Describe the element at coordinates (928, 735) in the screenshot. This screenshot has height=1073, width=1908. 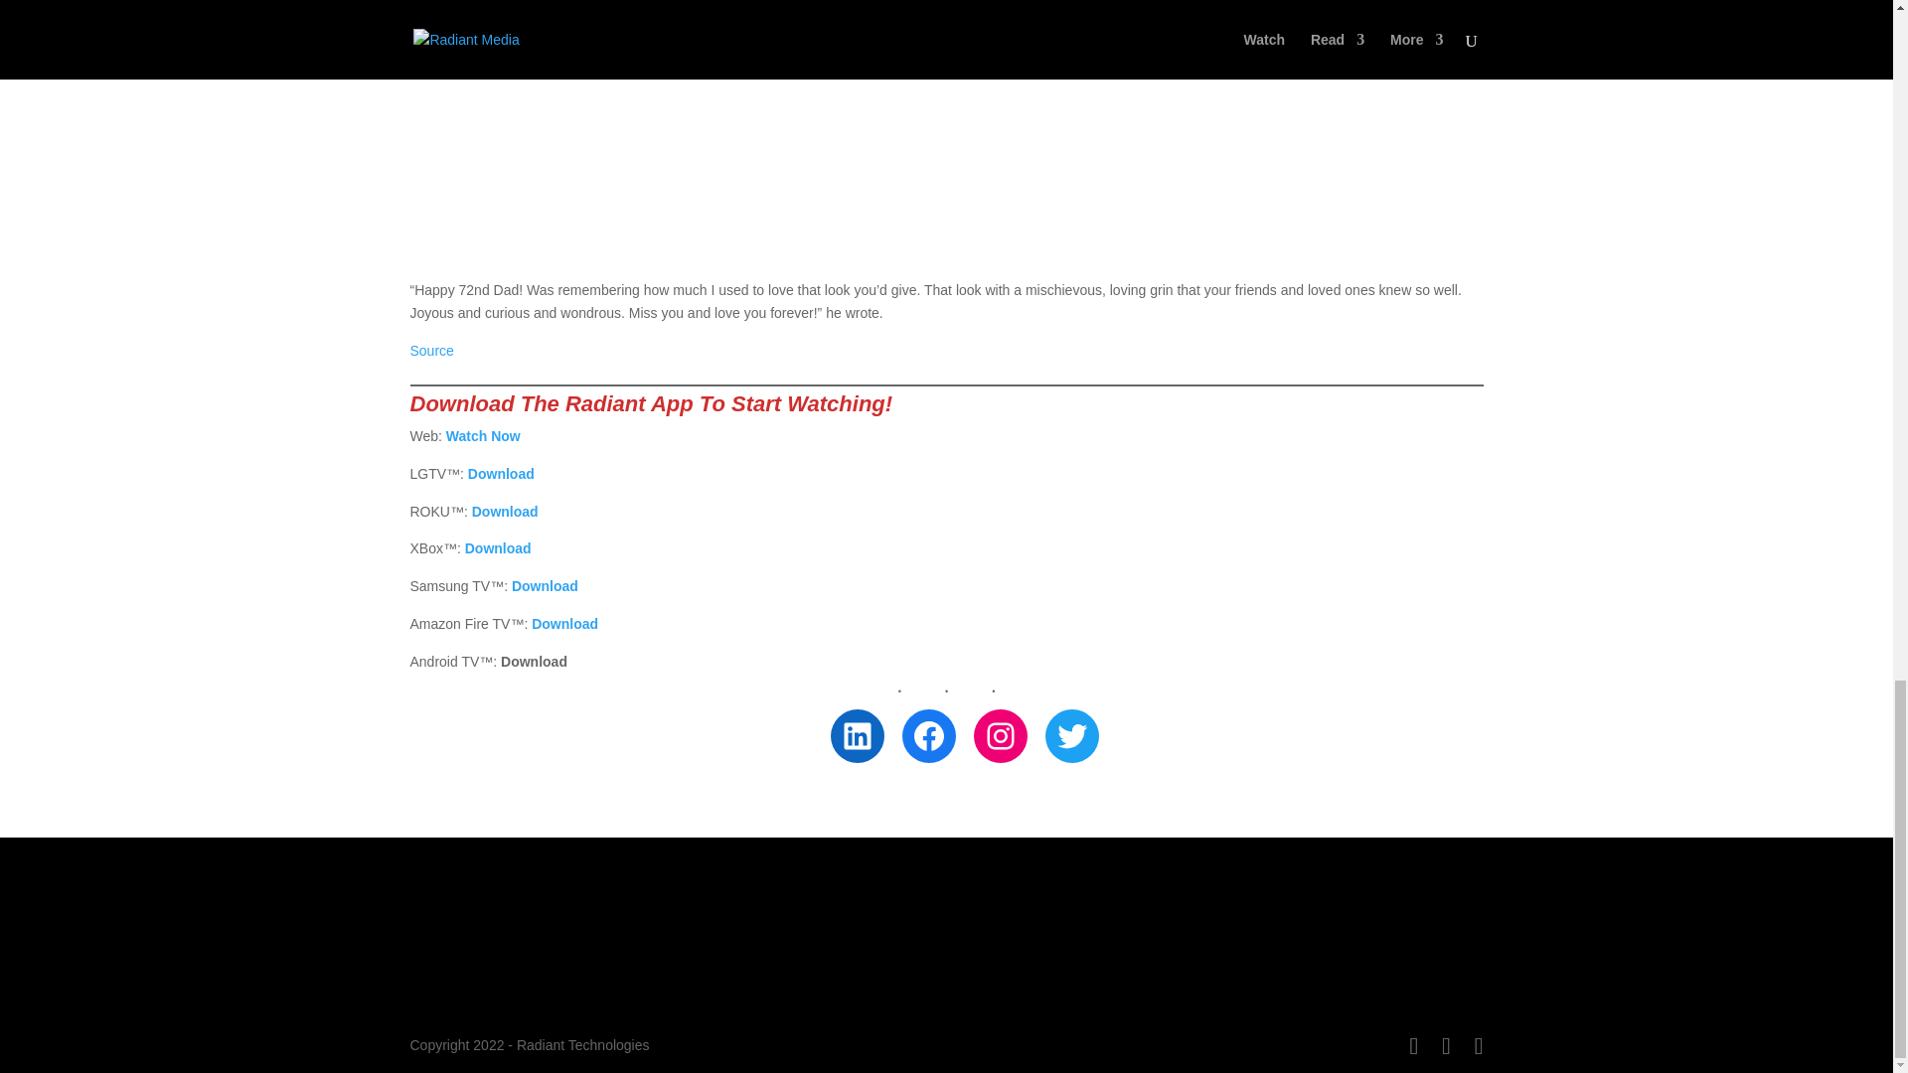
I see `Facebook` at that location.